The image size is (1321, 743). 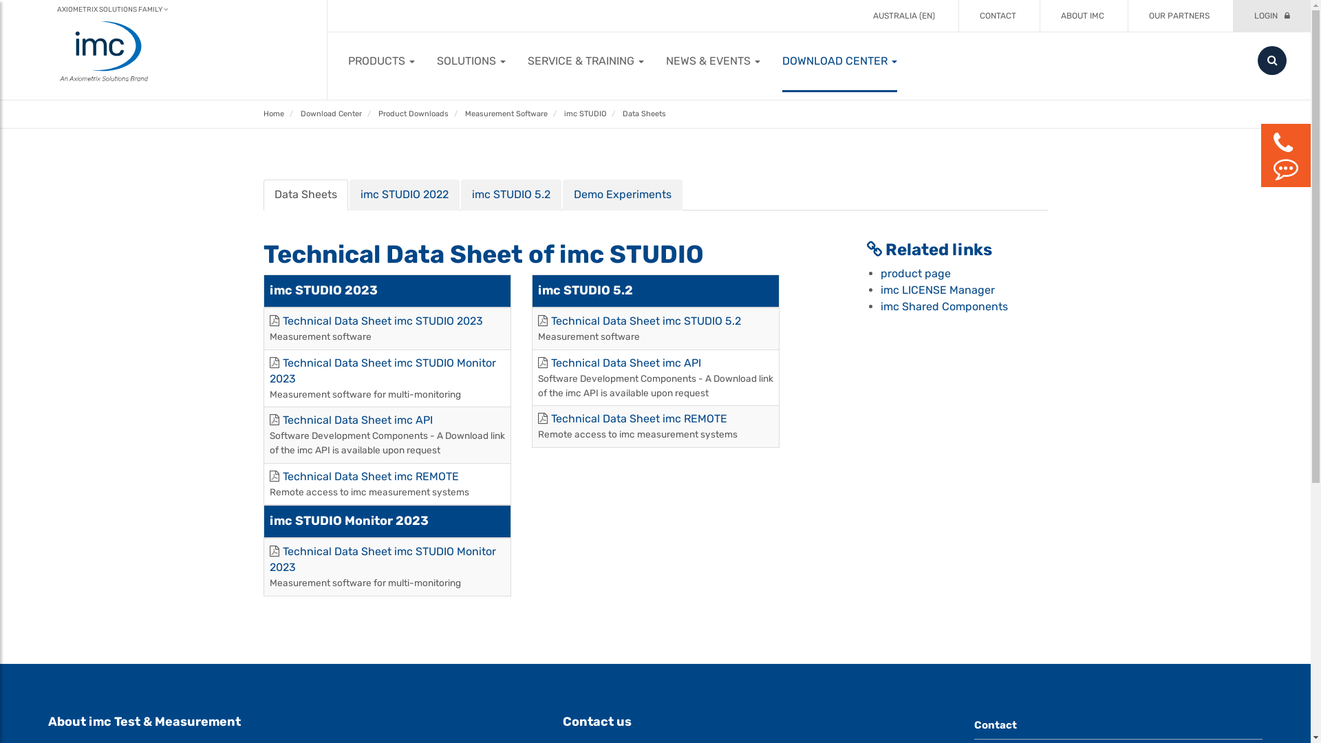 I want to click on Data Sheets, so click(x=305, y=195).